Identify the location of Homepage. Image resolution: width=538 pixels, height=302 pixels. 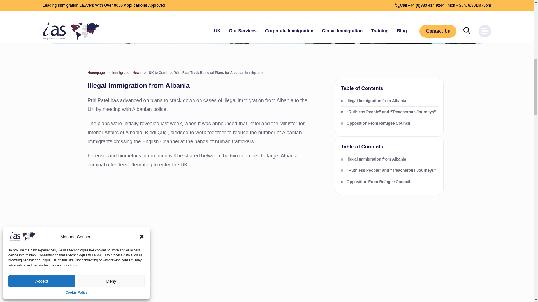
(96, 72).